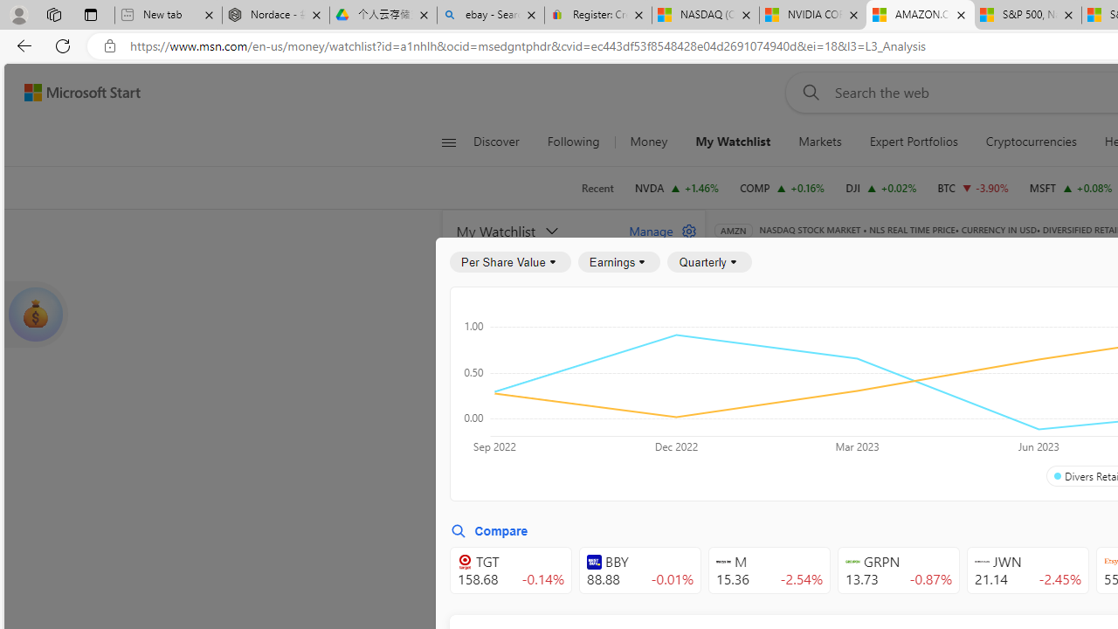 The image size is (1118, 629). I want to click on show card, so click(35, 314).